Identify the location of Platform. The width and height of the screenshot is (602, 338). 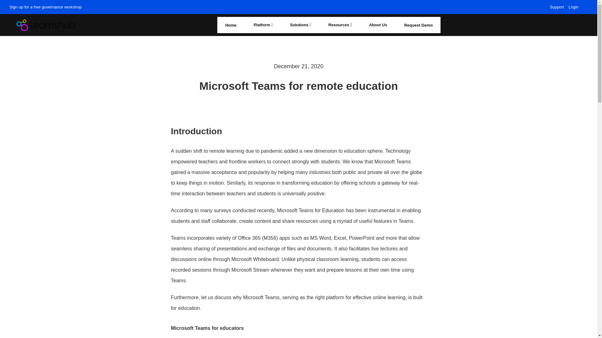
(263, 25).